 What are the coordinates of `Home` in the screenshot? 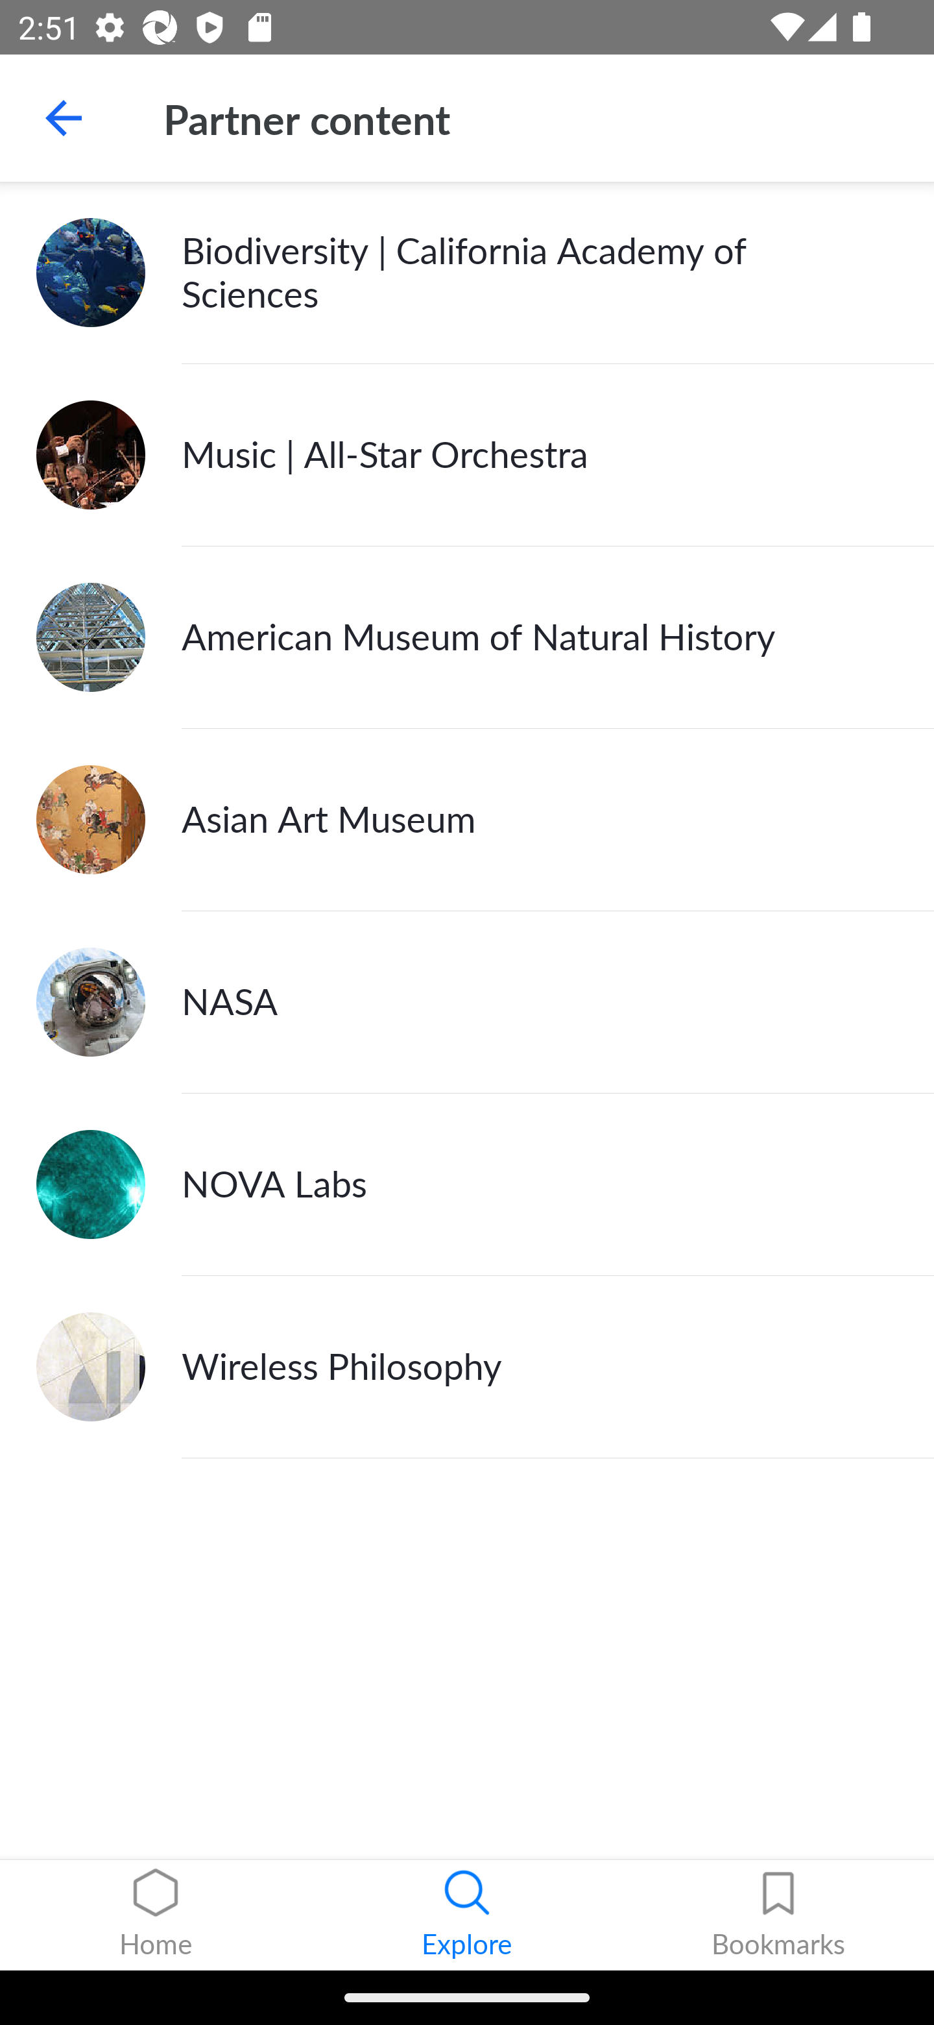 It's located at (156, 1915).